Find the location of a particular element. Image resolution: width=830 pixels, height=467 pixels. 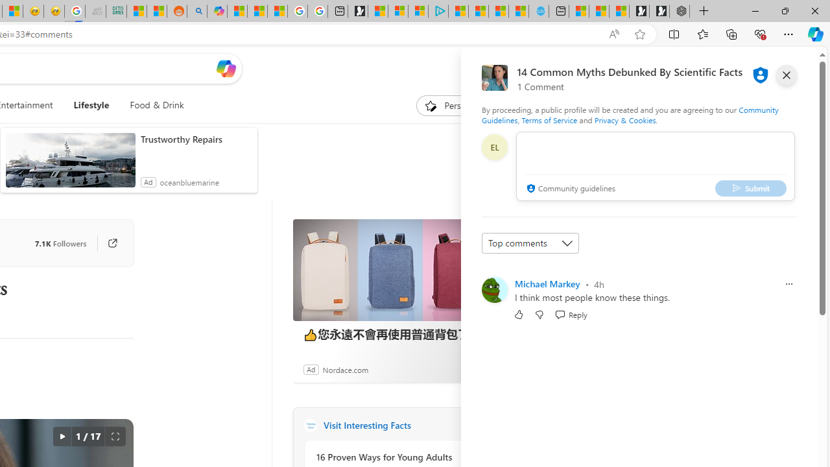

Sort comments by is located at coordinates (530, 243).